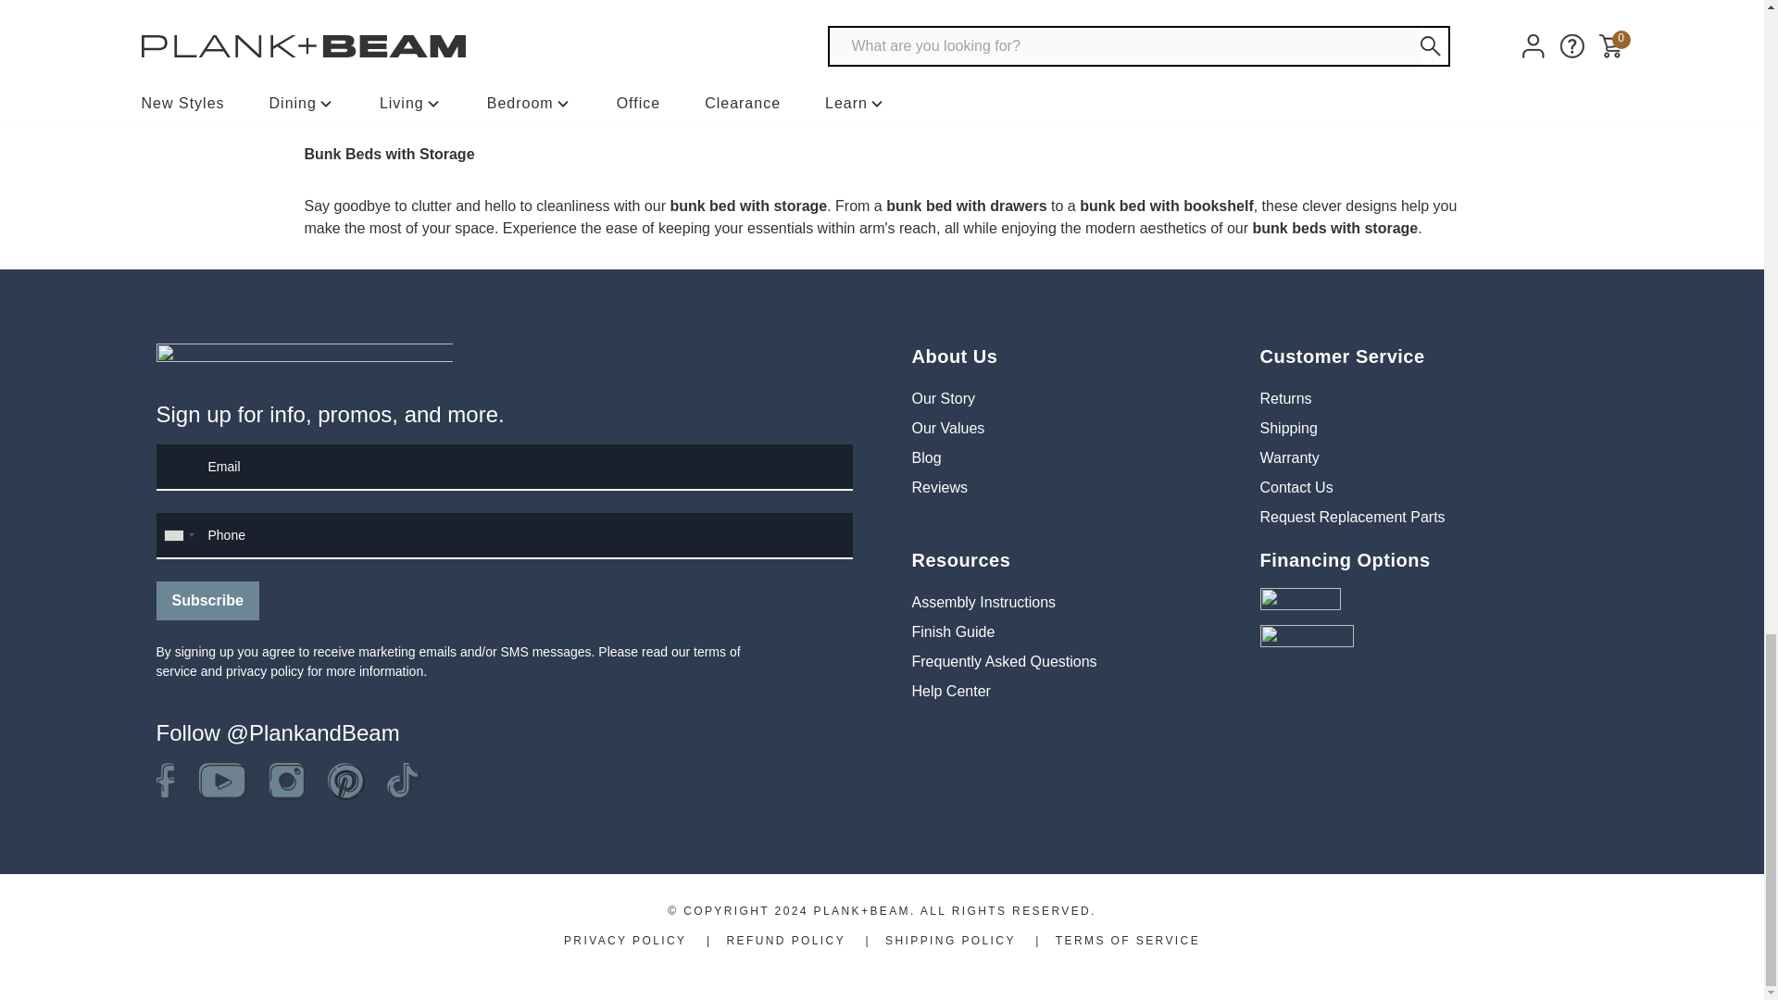 This screenshot has width=1778, height=1000. What do you see at coordinates (1285, 398) in the screenshot?
I see `Returns` at bounding box center [1285, 398].